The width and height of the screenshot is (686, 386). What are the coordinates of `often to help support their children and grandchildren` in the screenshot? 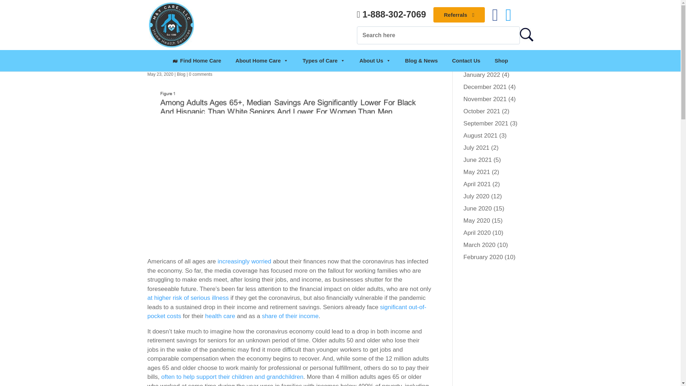 It's located at (232, 377).